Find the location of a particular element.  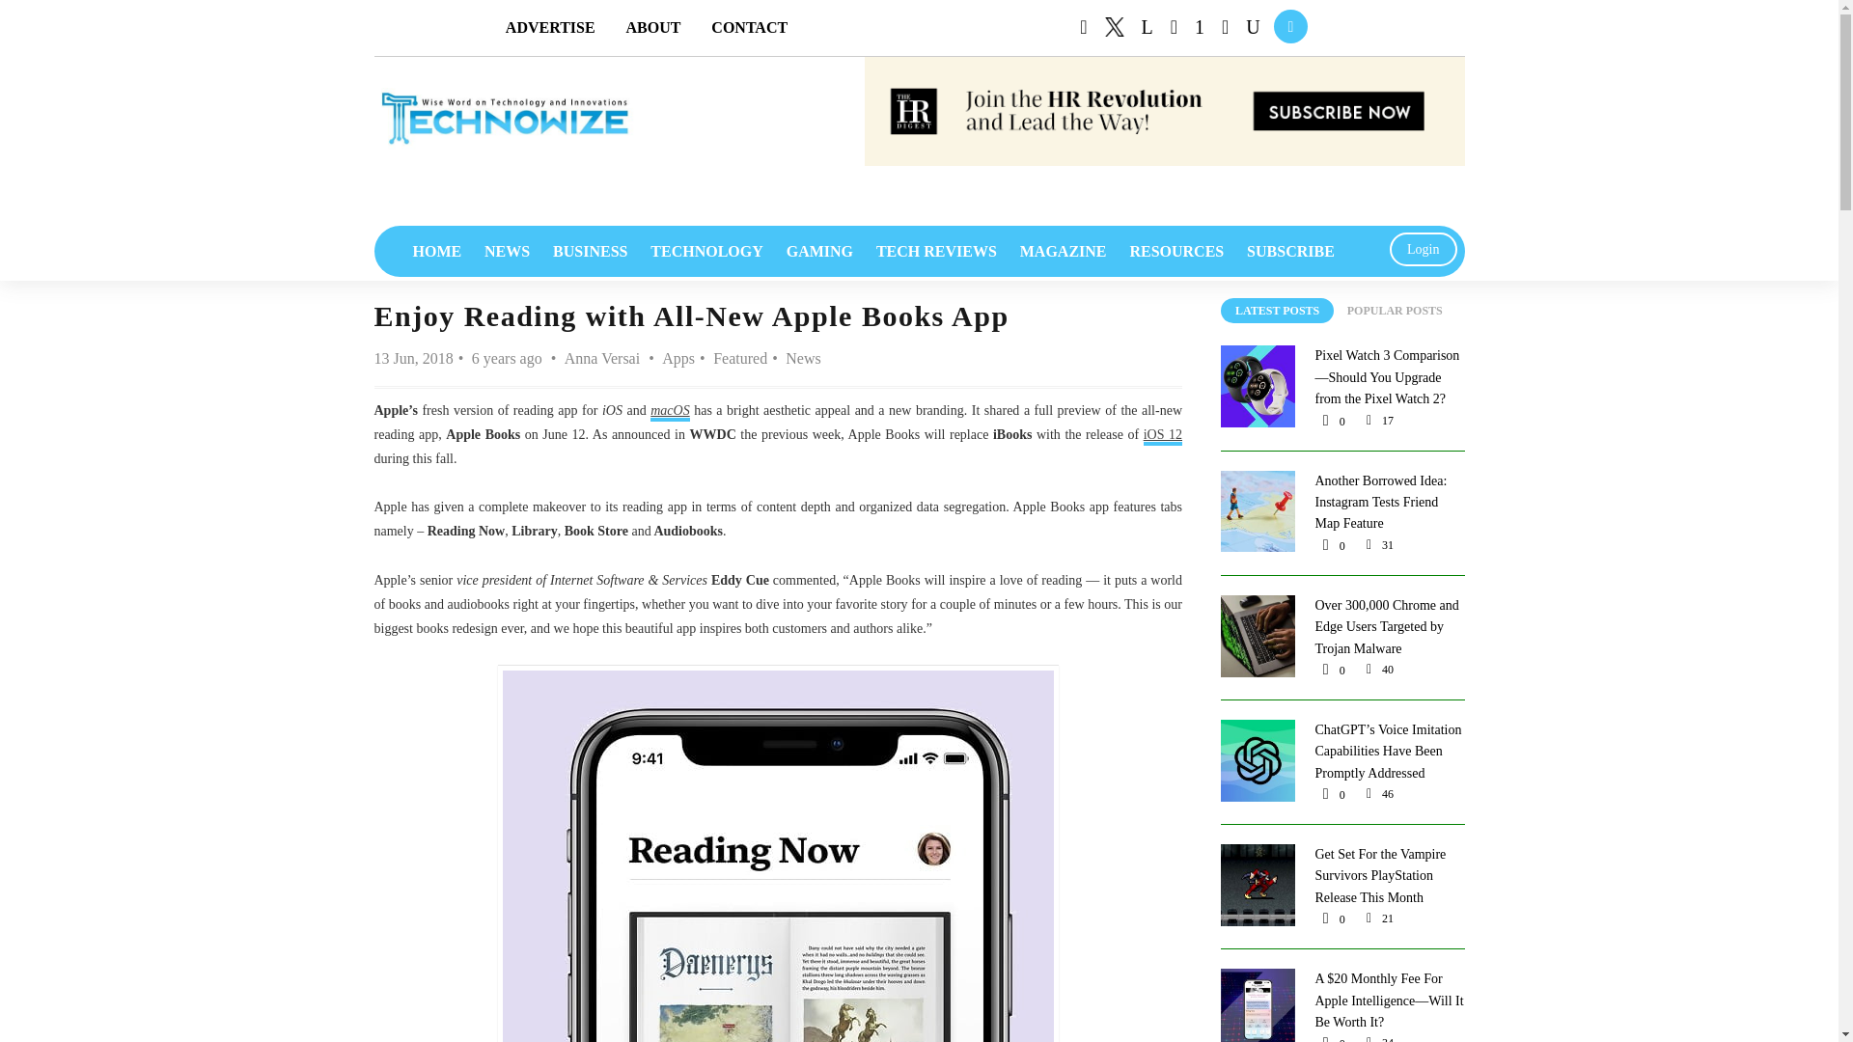

ABOUT is located at coordinates (653, 27).